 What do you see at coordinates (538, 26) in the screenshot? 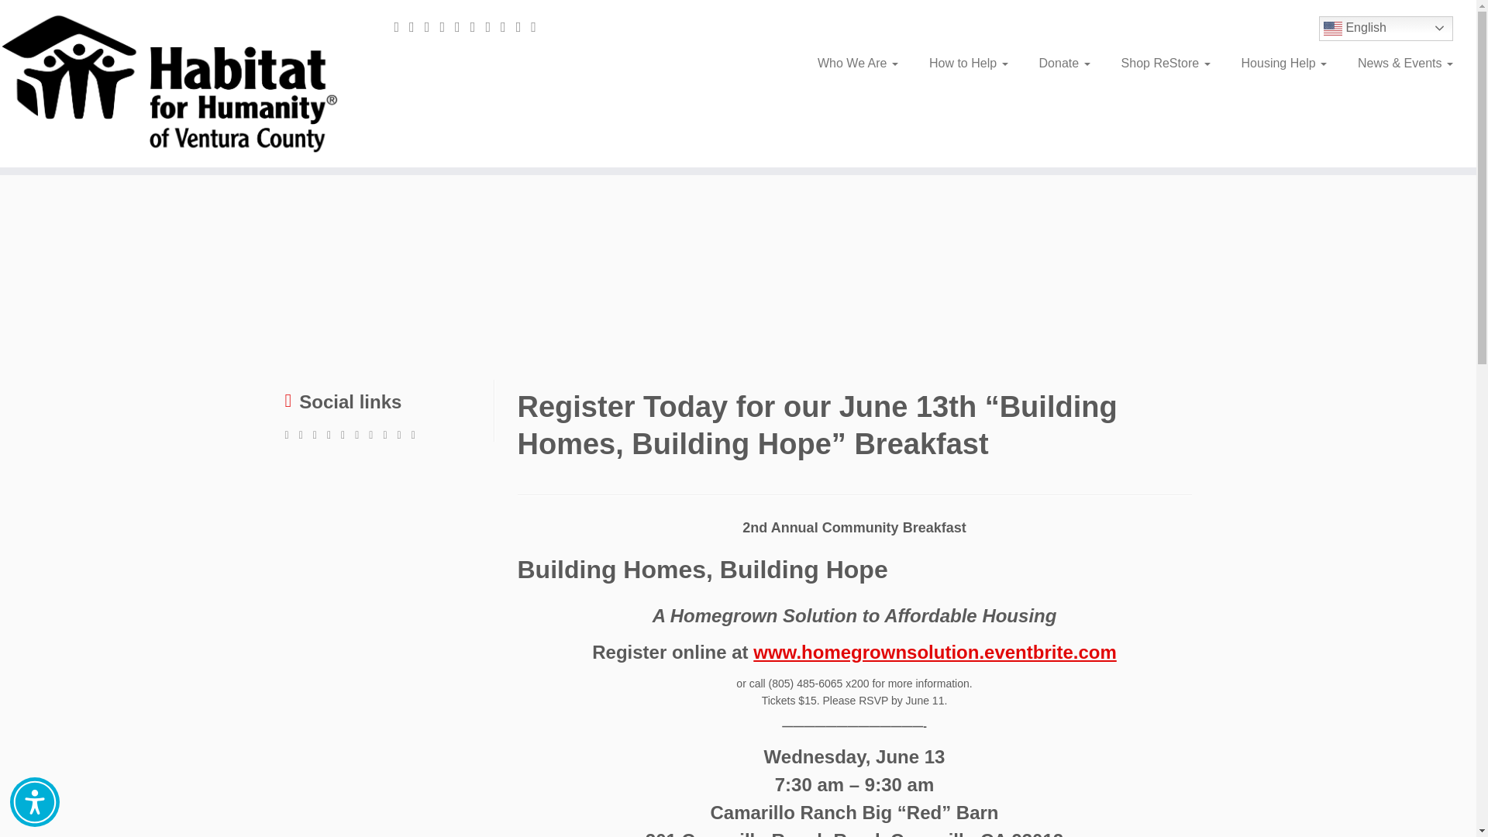
I see `Follow me on Yelp` at bounding box center [538, 26].